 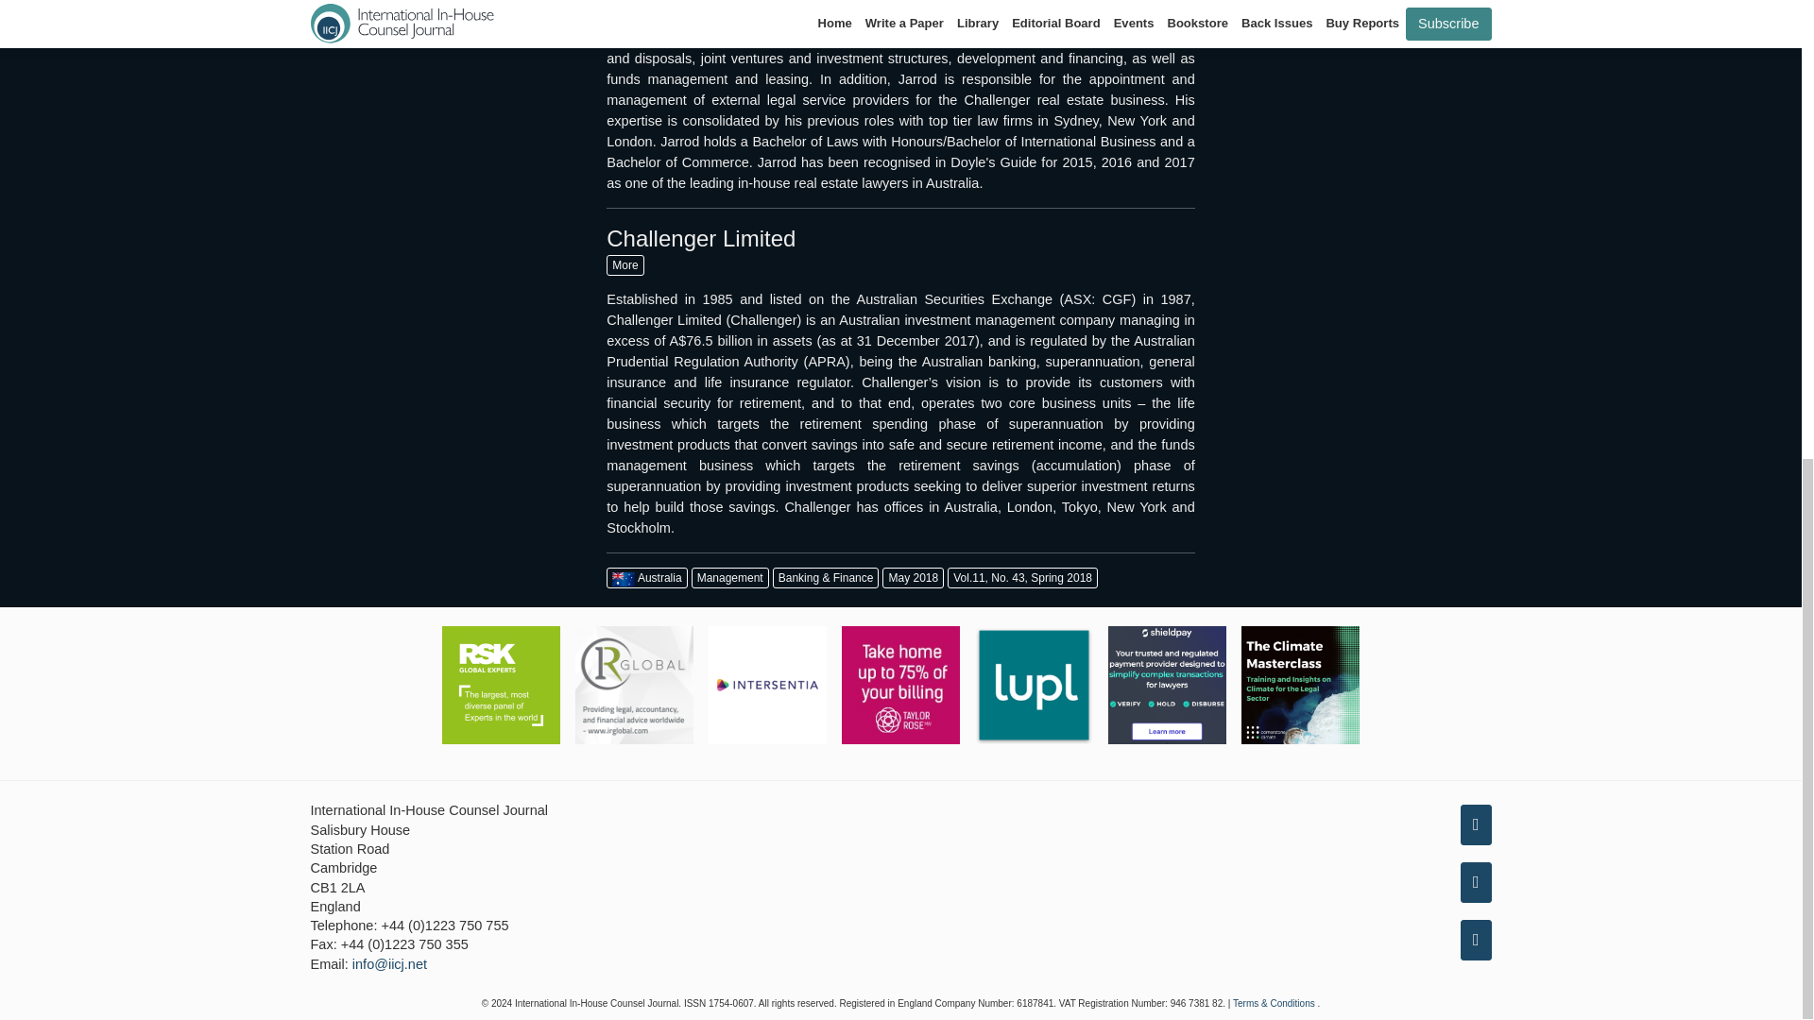 I want to click on May 2018, so click(x=913, y=578).